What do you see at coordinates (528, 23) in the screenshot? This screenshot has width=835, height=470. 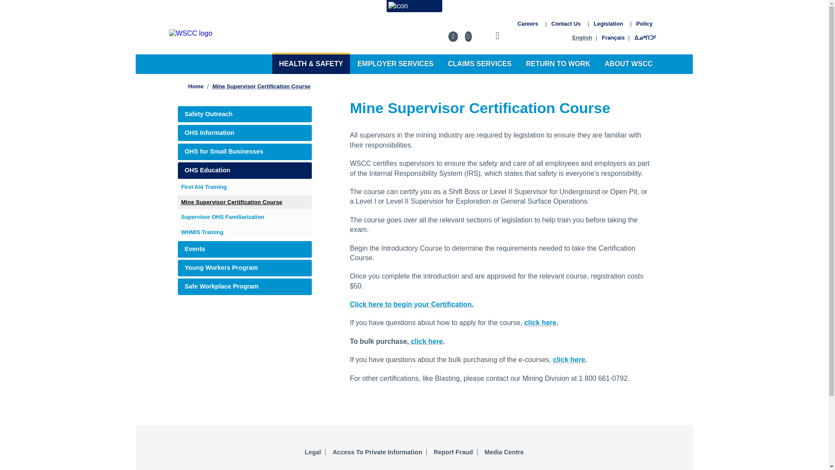 I see `Careers` at bounding box center [528, 23].